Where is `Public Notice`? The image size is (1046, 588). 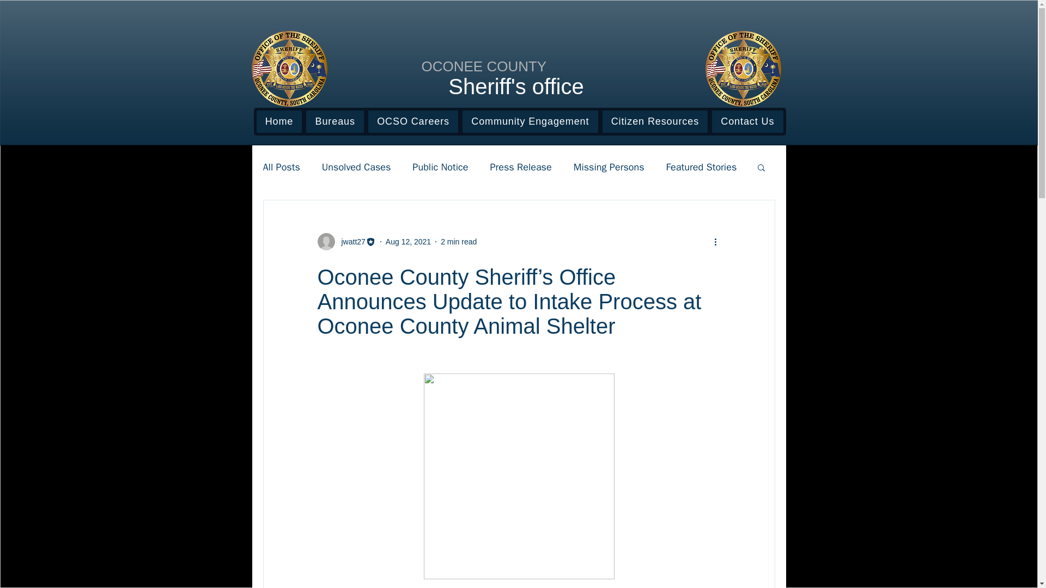
Public Notice is located at coordinates (440, 167).